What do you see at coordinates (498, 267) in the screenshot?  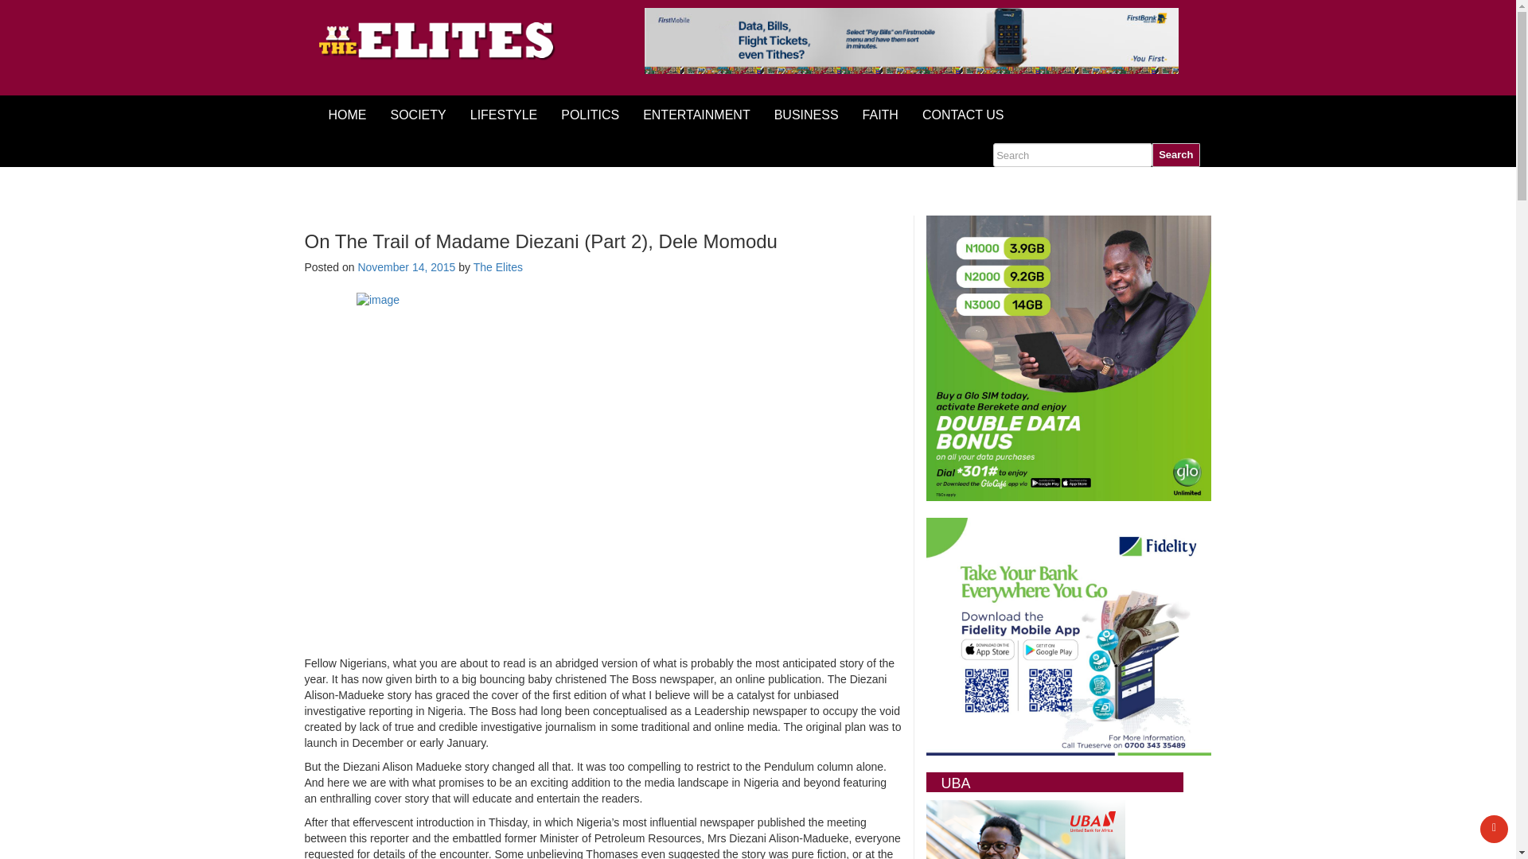 I see `The Elites` at bounding box center [498, 267].